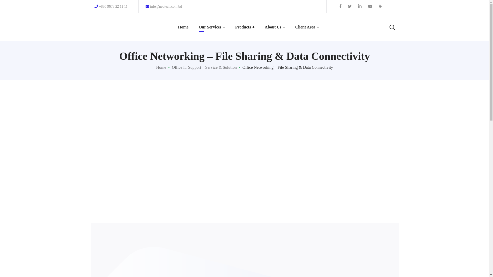 This screenshot has width=493, height=277. What do you see at coordinates (376, 52) in the screenshot?
I see `Search` at bounding box center [376, 52].